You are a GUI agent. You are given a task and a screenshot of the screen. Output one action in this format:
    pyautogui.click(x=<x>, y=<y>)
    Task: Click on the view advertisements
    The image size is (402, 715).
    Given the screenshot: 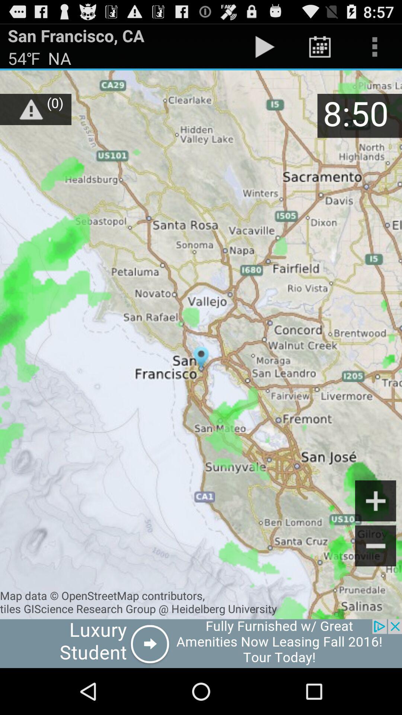 What is the action you would take?
    pyautogui.click(x=201, y=643)
    